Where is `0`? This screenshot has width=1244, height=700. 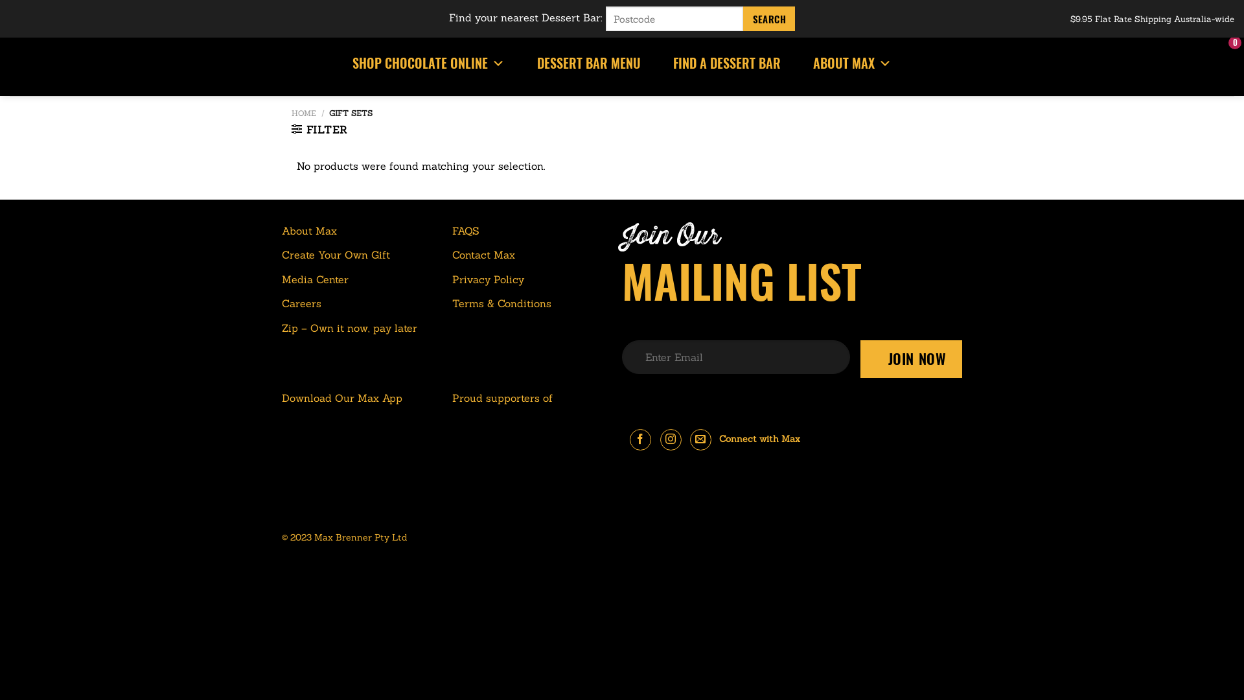
0 is located at coordinates (1223, 64).